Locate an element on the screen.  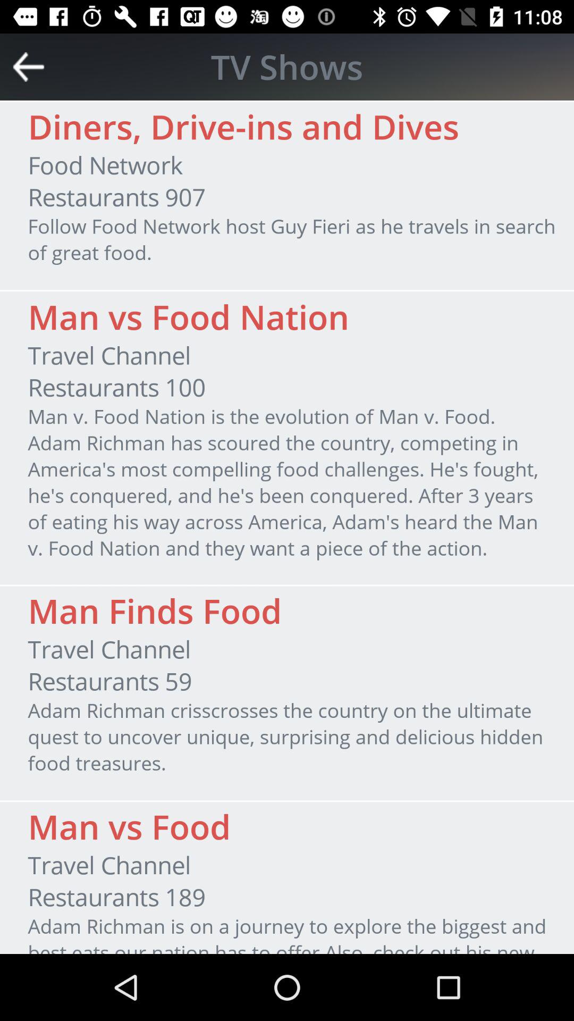
select the restaurants 59 icon is located at coordinates (109, 681).